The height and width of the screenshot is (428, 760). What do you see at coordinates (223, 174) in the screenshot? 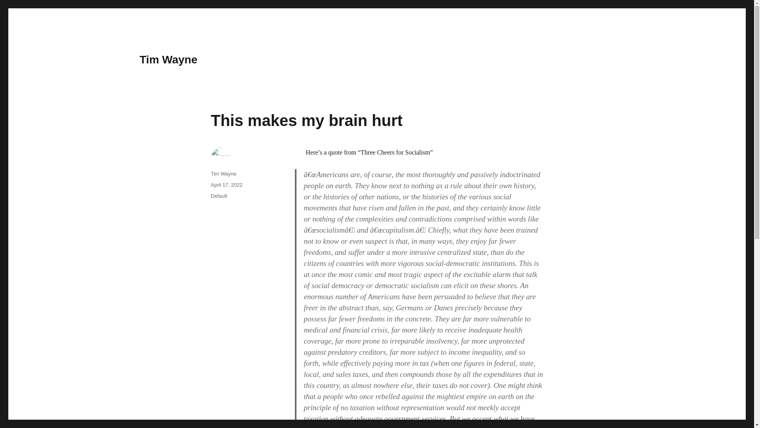
I see `Tim Wayne` at bounding box center [223, 174].